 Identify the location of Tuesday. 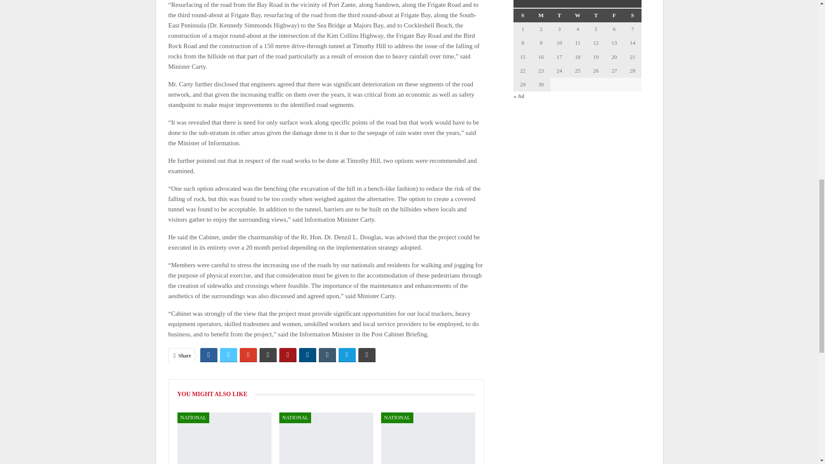
(559, 15).